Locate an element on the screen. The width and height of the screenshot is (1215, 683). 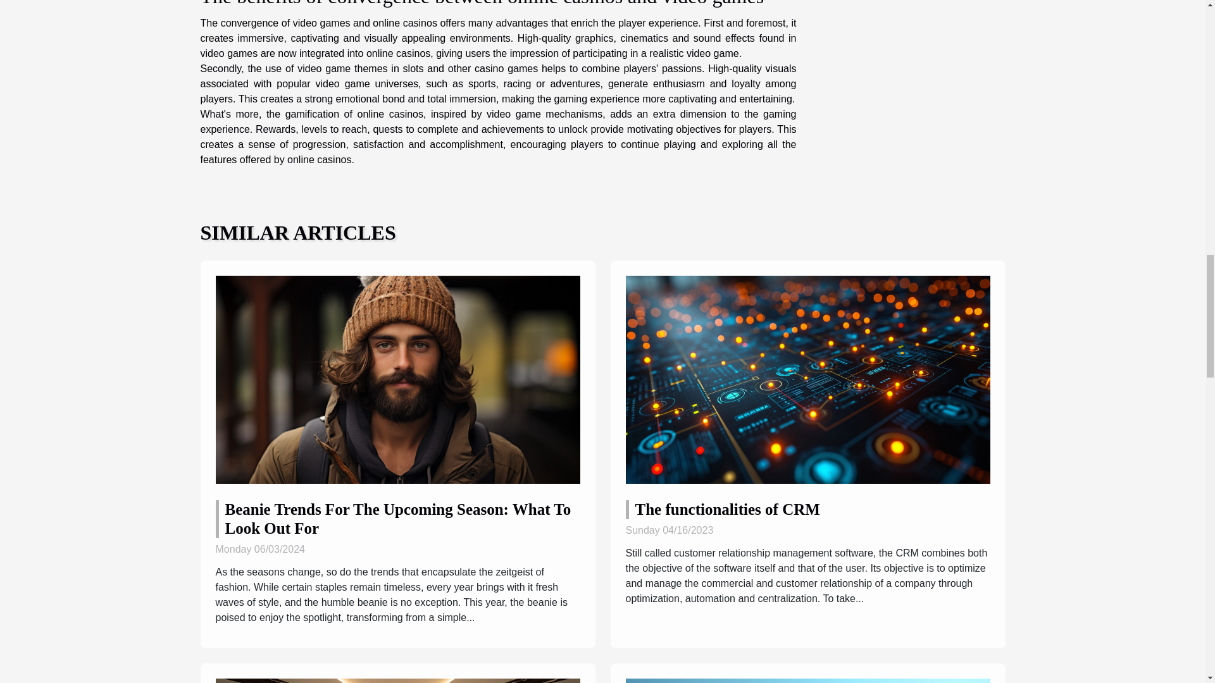
Beanie Trends For The Upcoming Season: What To Look Out For is located at coordinates (397, 378).